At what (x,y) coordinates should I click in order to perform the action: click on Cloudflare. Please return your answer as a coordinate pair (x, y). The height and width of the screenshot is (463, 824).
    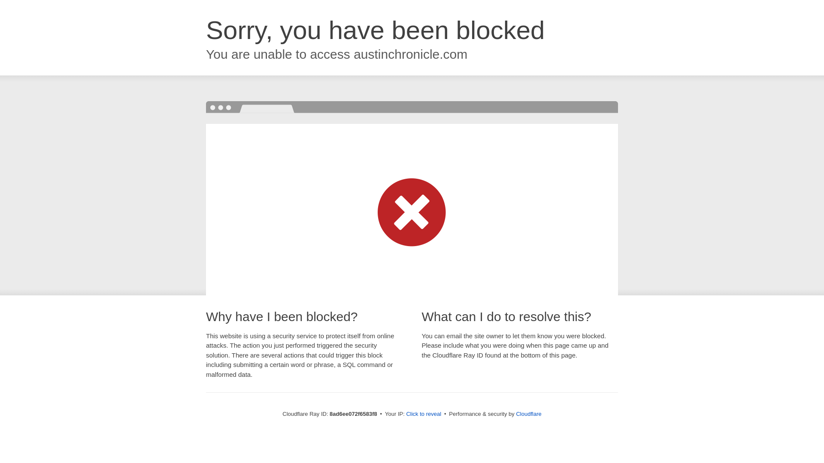
    Looking at the image, I should click on (528, 414).